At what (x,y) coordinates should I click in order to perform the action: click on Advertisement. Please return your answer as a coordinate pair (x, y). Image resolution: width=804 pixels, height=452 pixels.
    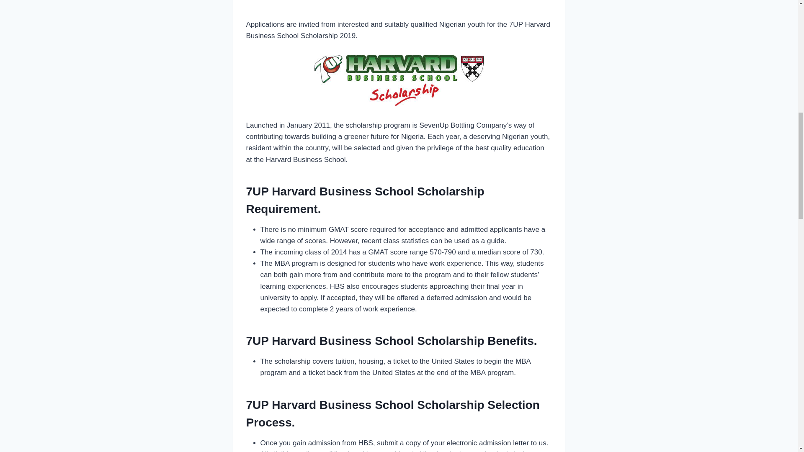
    Looking at the image, I should click on (399, 8).